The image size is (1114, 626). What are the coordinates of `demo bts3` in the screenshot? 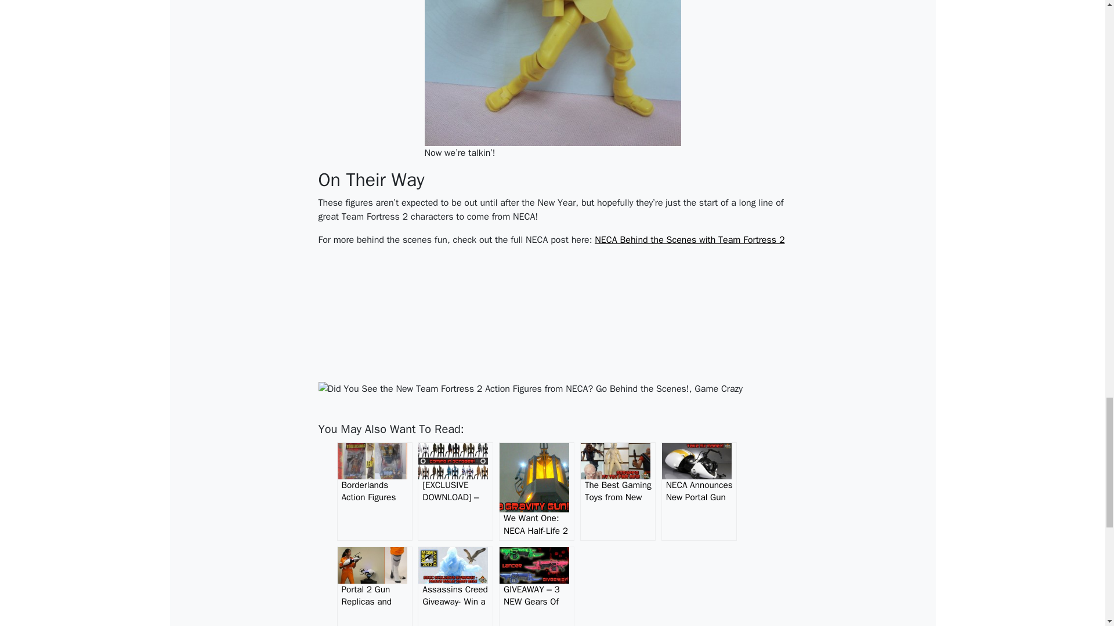 It's located at (552, 72).